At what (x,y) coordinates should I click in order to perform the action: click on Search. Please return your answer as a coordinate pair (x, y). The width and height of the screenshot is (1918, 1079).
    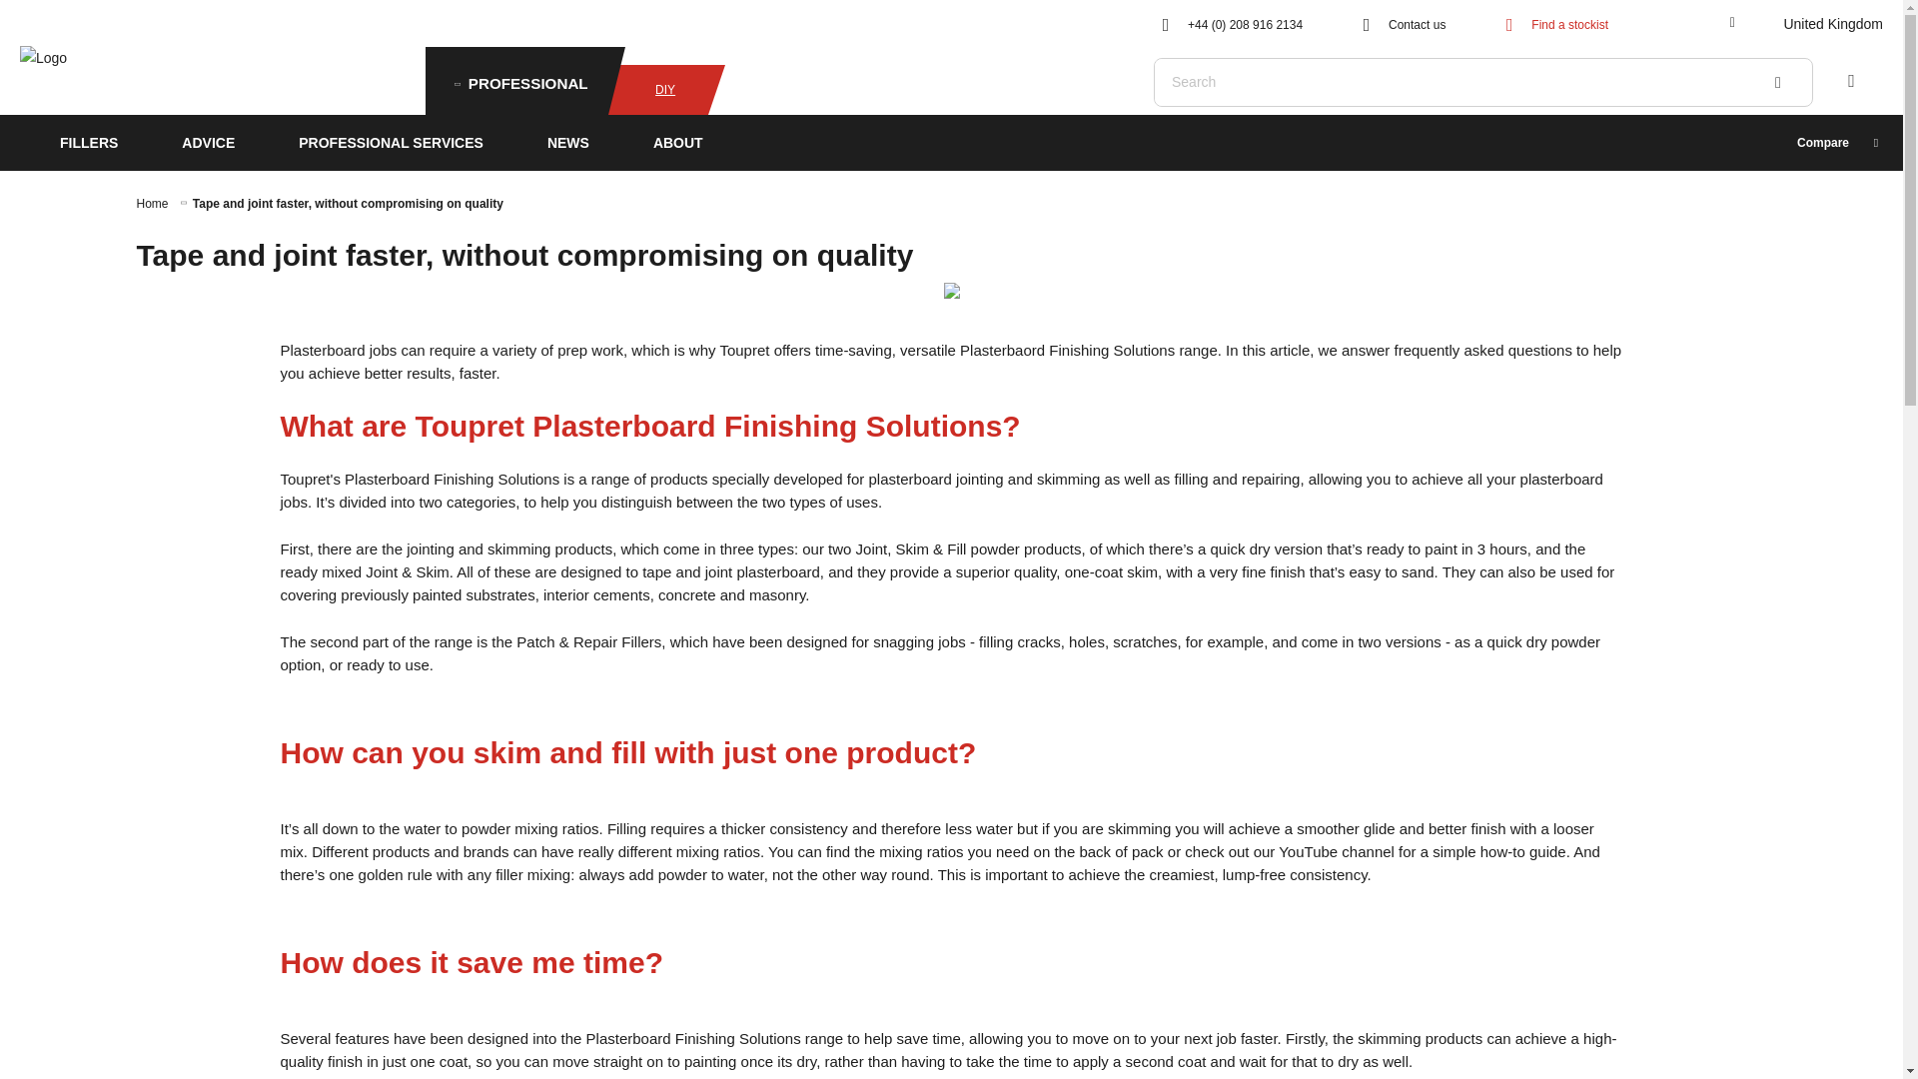
    Looking at the image, I should click on (1778, 82).